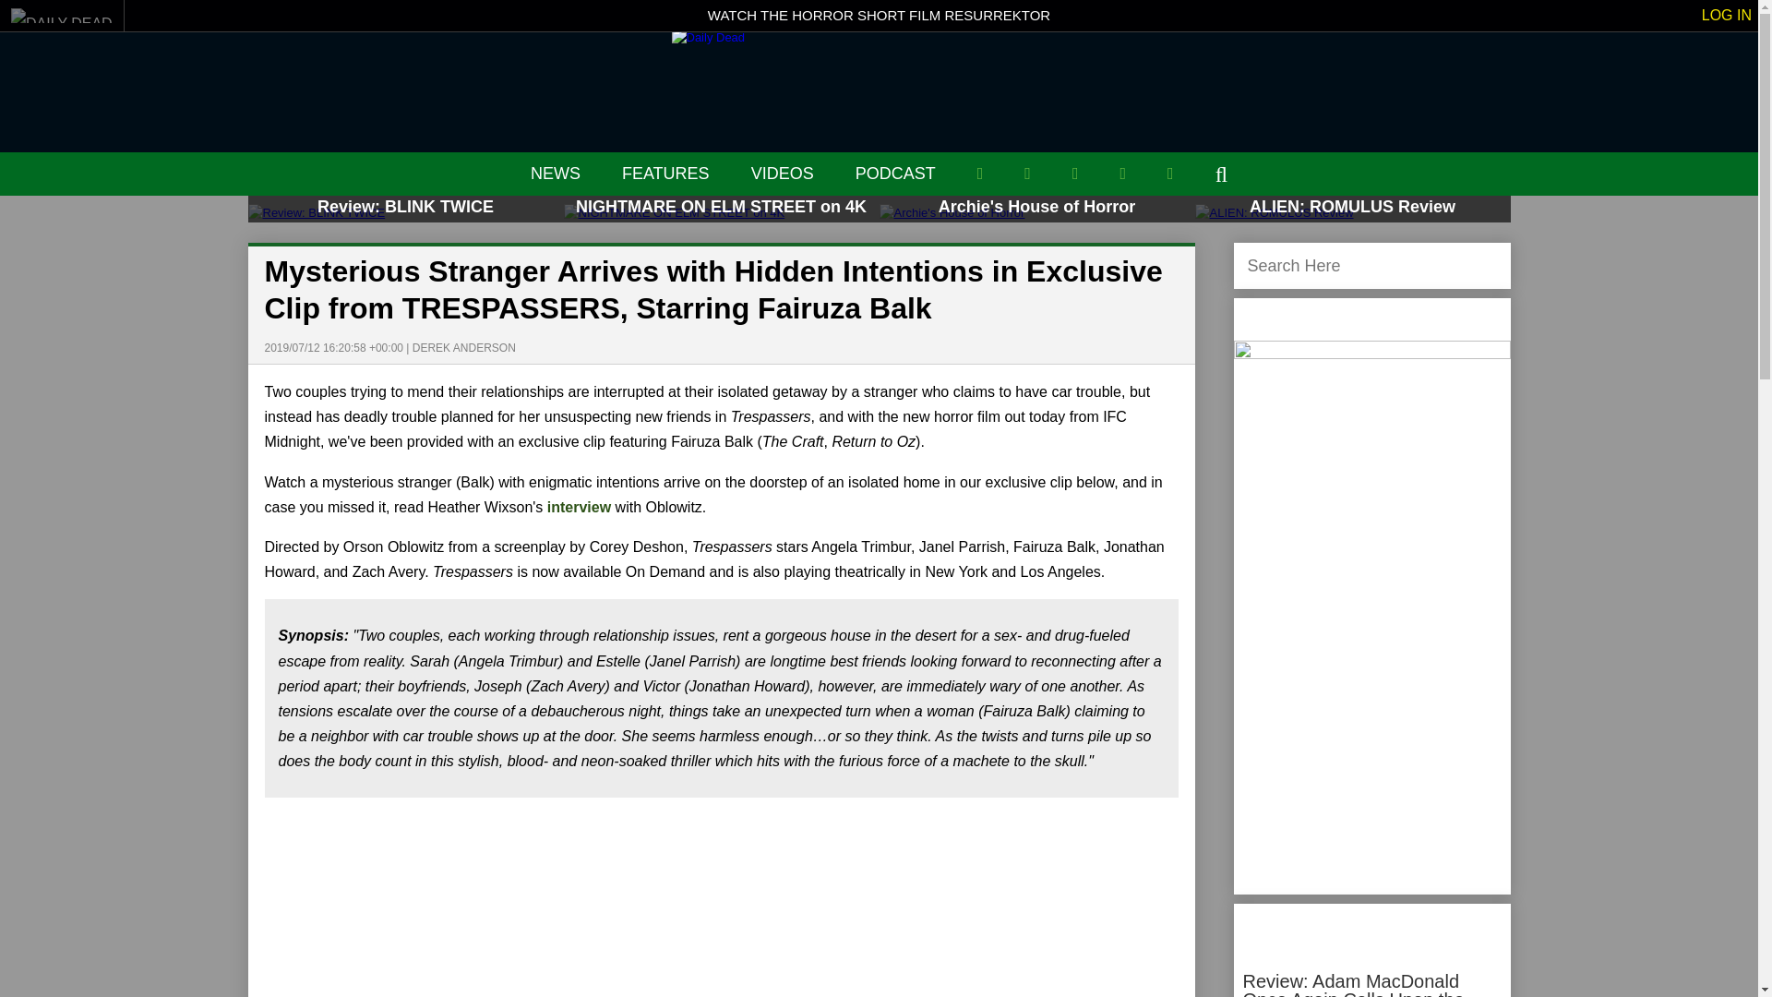  Describe the element at coordinates (895, 174) in the screenshot. I see `PODCAST` at that location.